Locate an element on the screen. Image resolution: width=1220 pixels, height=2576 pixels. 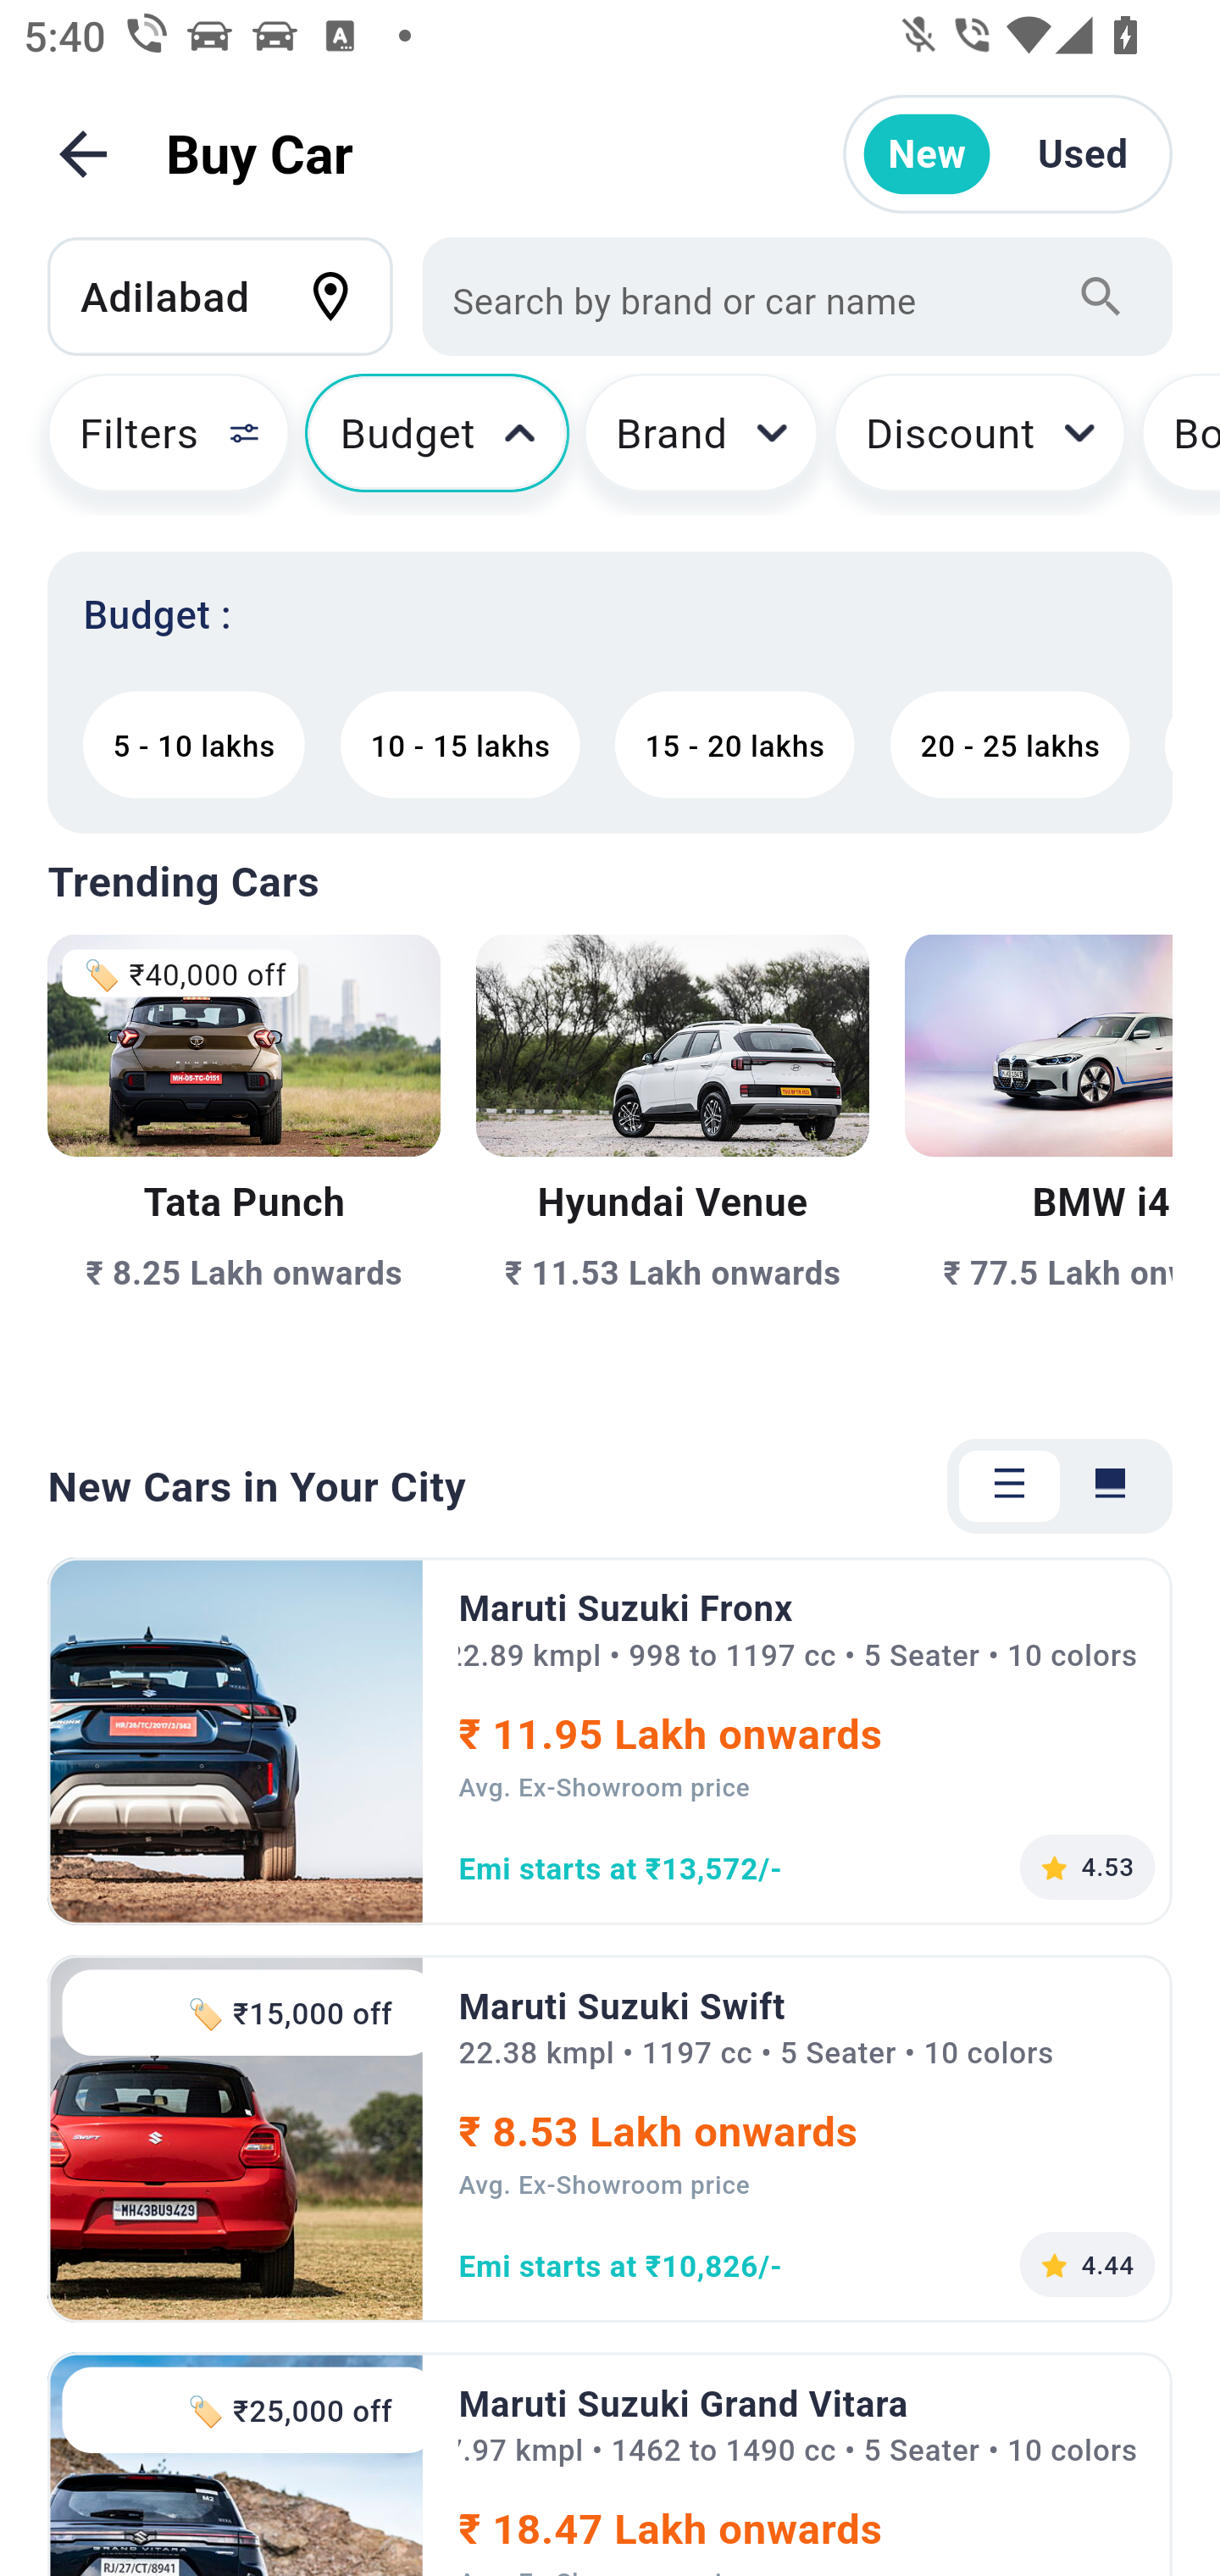
20 - 25 lakhs is located at coordinates (1010, 744).